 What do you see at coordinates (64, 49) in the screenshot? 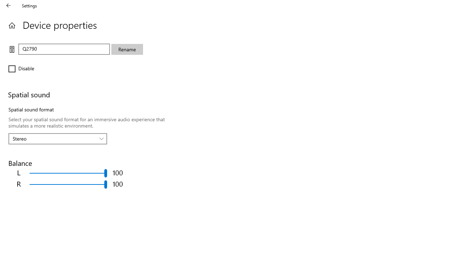
I see `Text box to change device name` at bounding box center [64, 49].